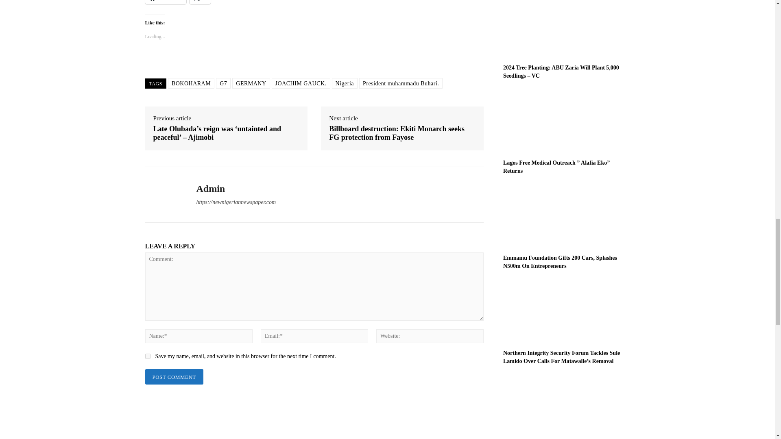 The width and height of the screenshot is (781, 439). Describe the element at coordinates (165, 2) in the screenshot. I see `Click to share on Facebook` at that location.